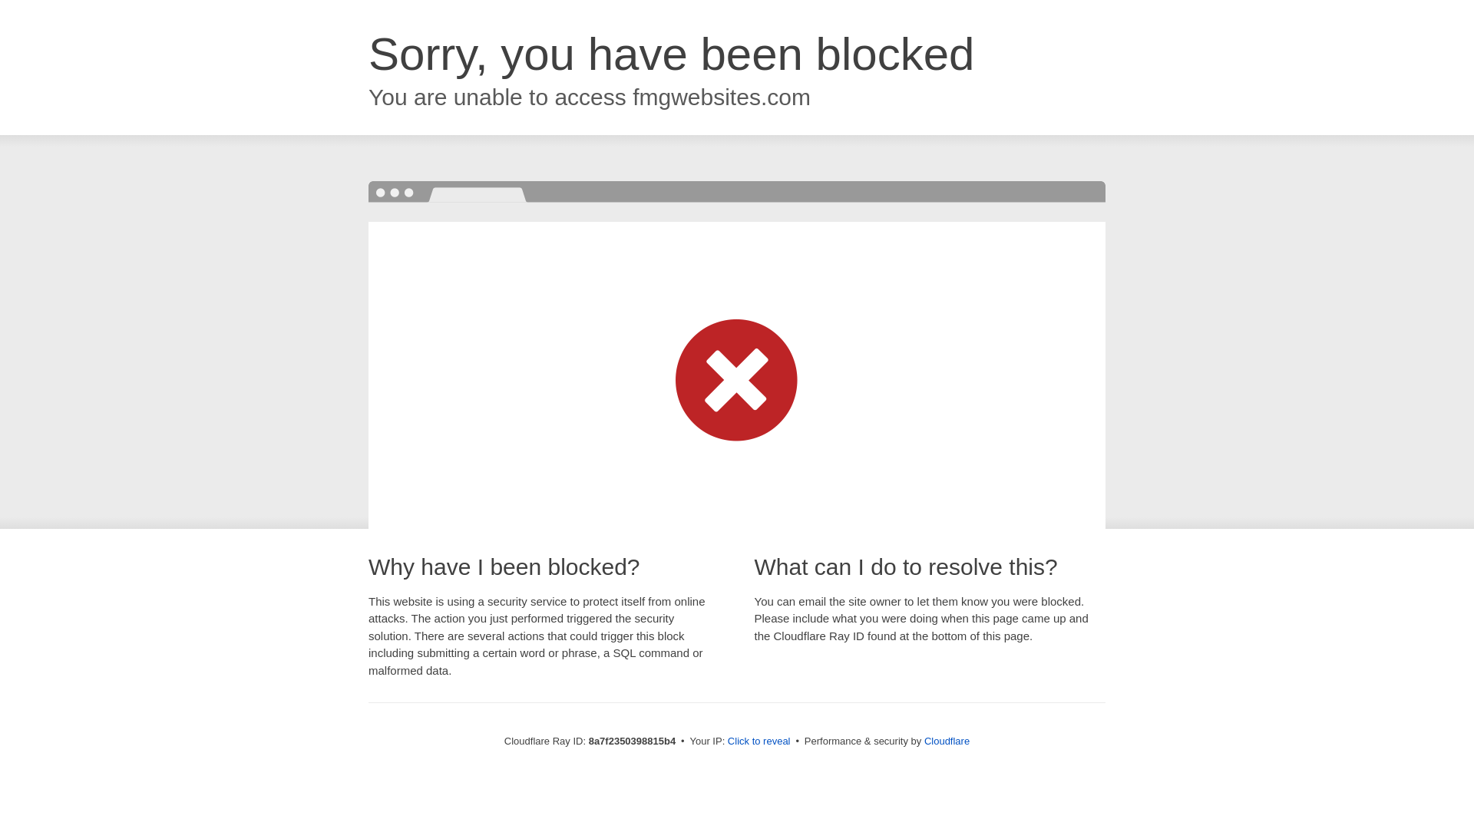  Describe the element at coordinates (758, 741) in the screenshot. I see `Click to reveal` at that location.